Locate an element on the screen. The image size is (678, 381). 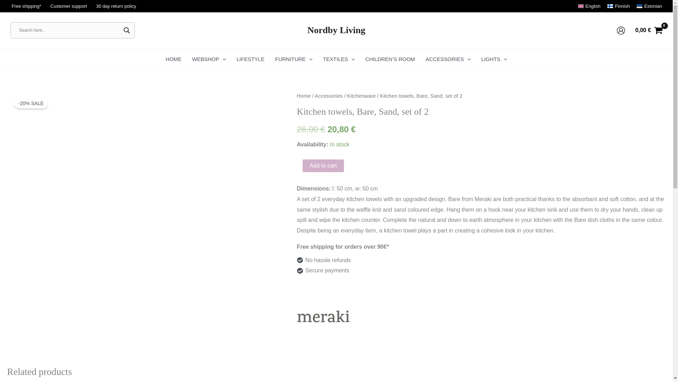
FURNITURE is located at coordinates (294, 59).